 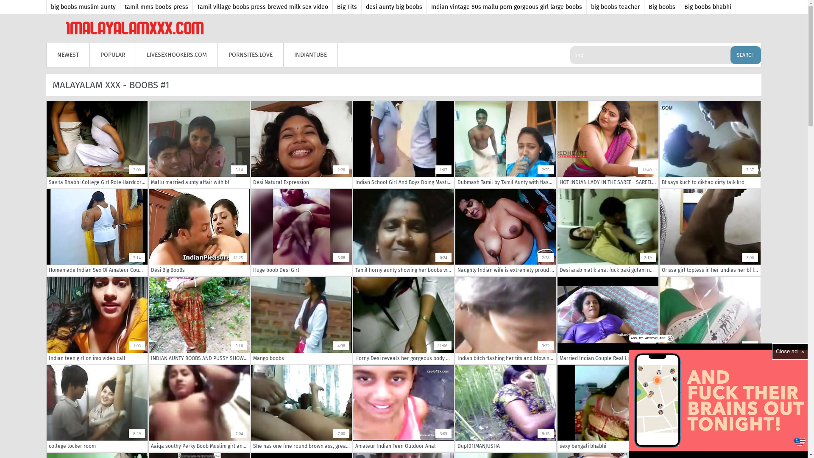 What do you see at coordinates (199, 321) in the screenshot?
I see `5:16
INDIAN AUNTY BOOBS AND PUSSY SHOW WITHOUT FACE` at bounding box center [199, 321].